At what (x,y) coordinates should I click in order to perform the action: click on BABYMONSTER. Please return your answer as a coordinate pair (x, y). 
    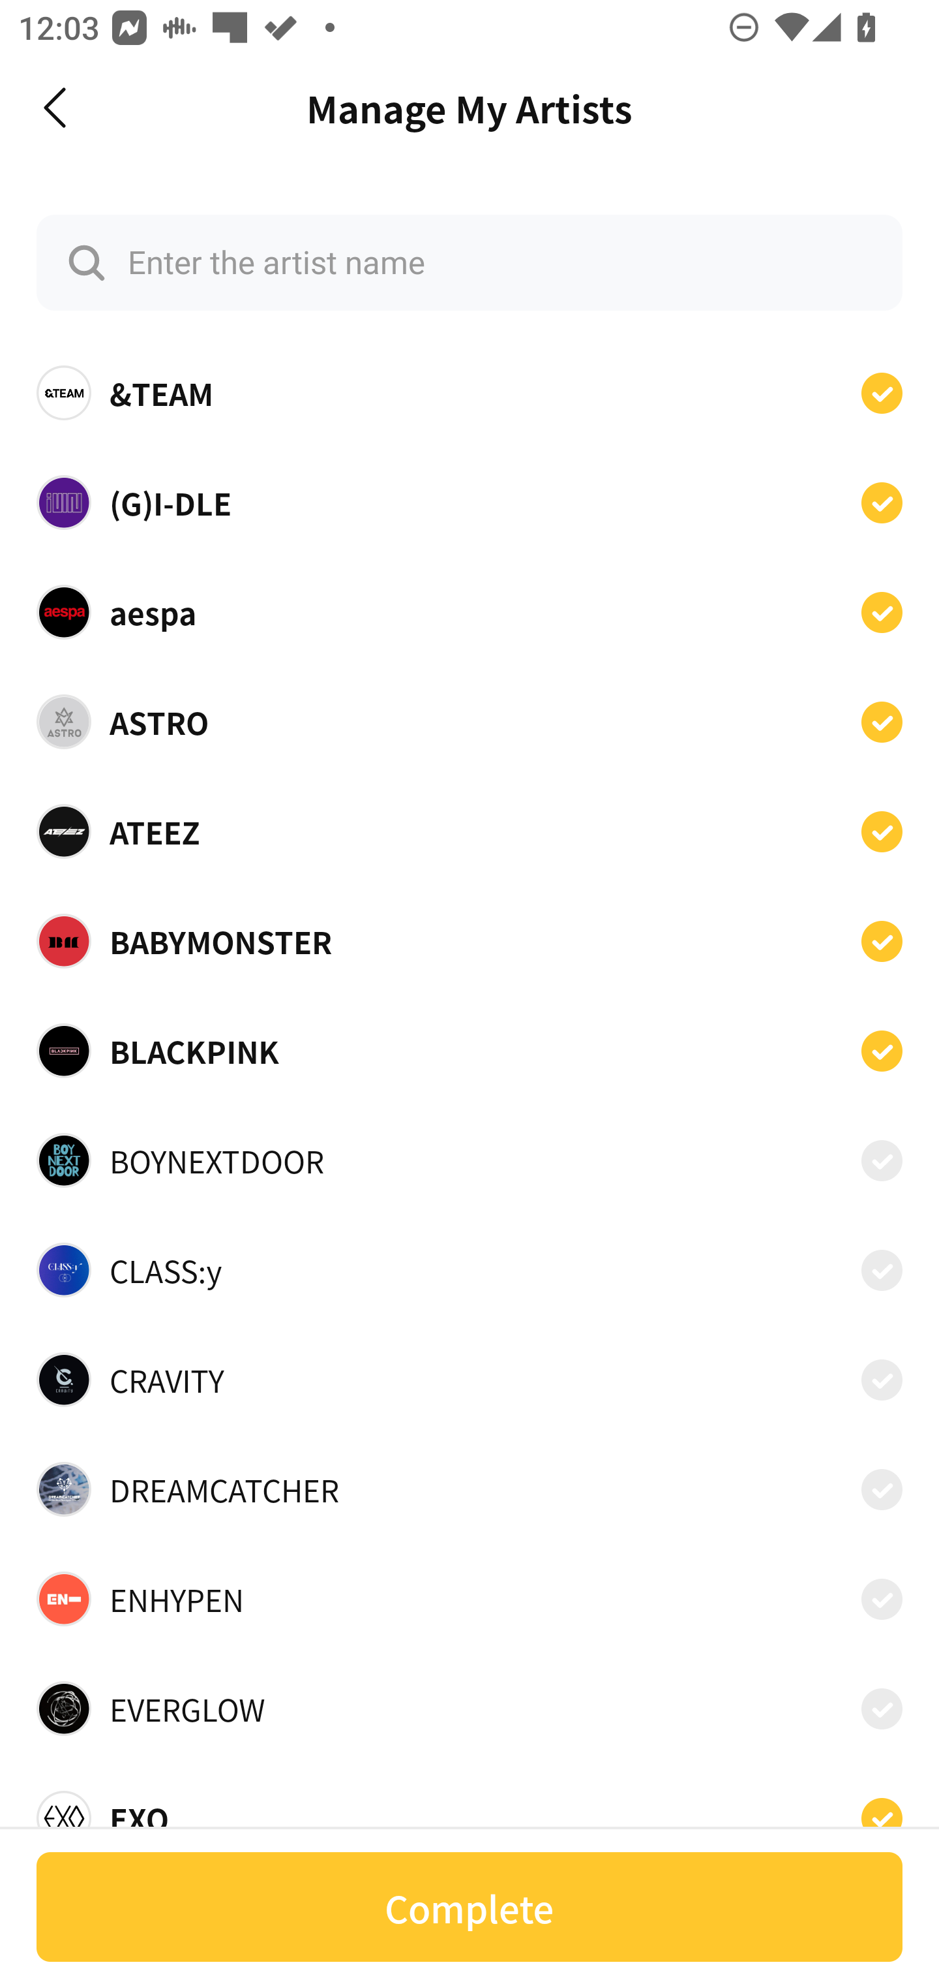
    Looking at the image, I should click on (469, 941).